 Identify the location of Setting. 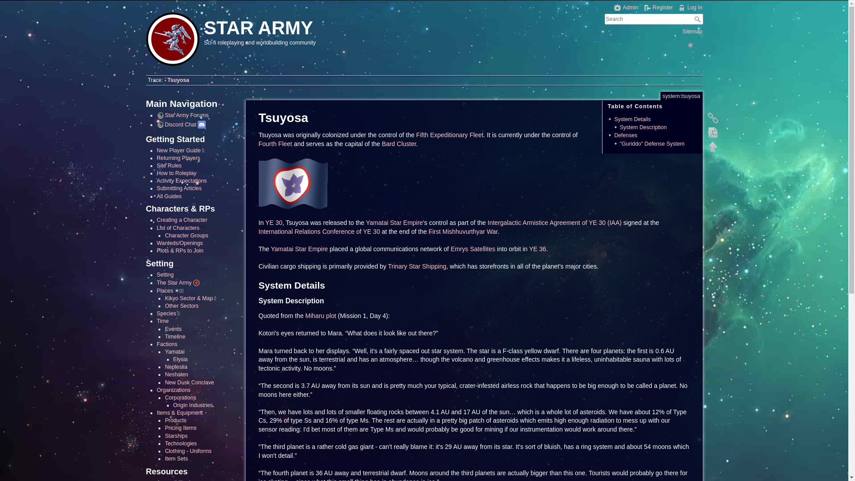
(165, 275).